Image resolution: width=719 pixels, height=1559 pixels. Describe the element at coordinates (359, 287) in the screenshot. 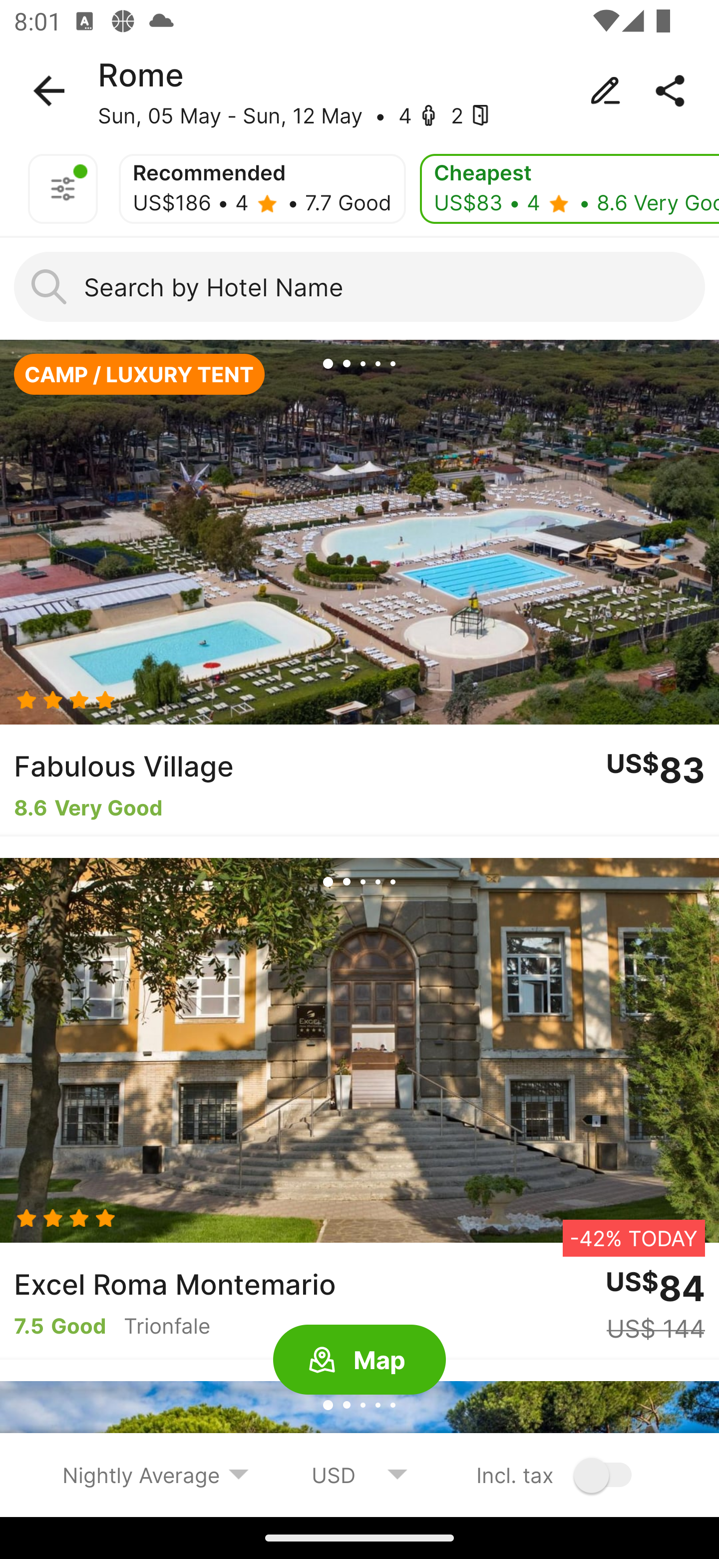

I see `Search by Hotel Name ` at that location.